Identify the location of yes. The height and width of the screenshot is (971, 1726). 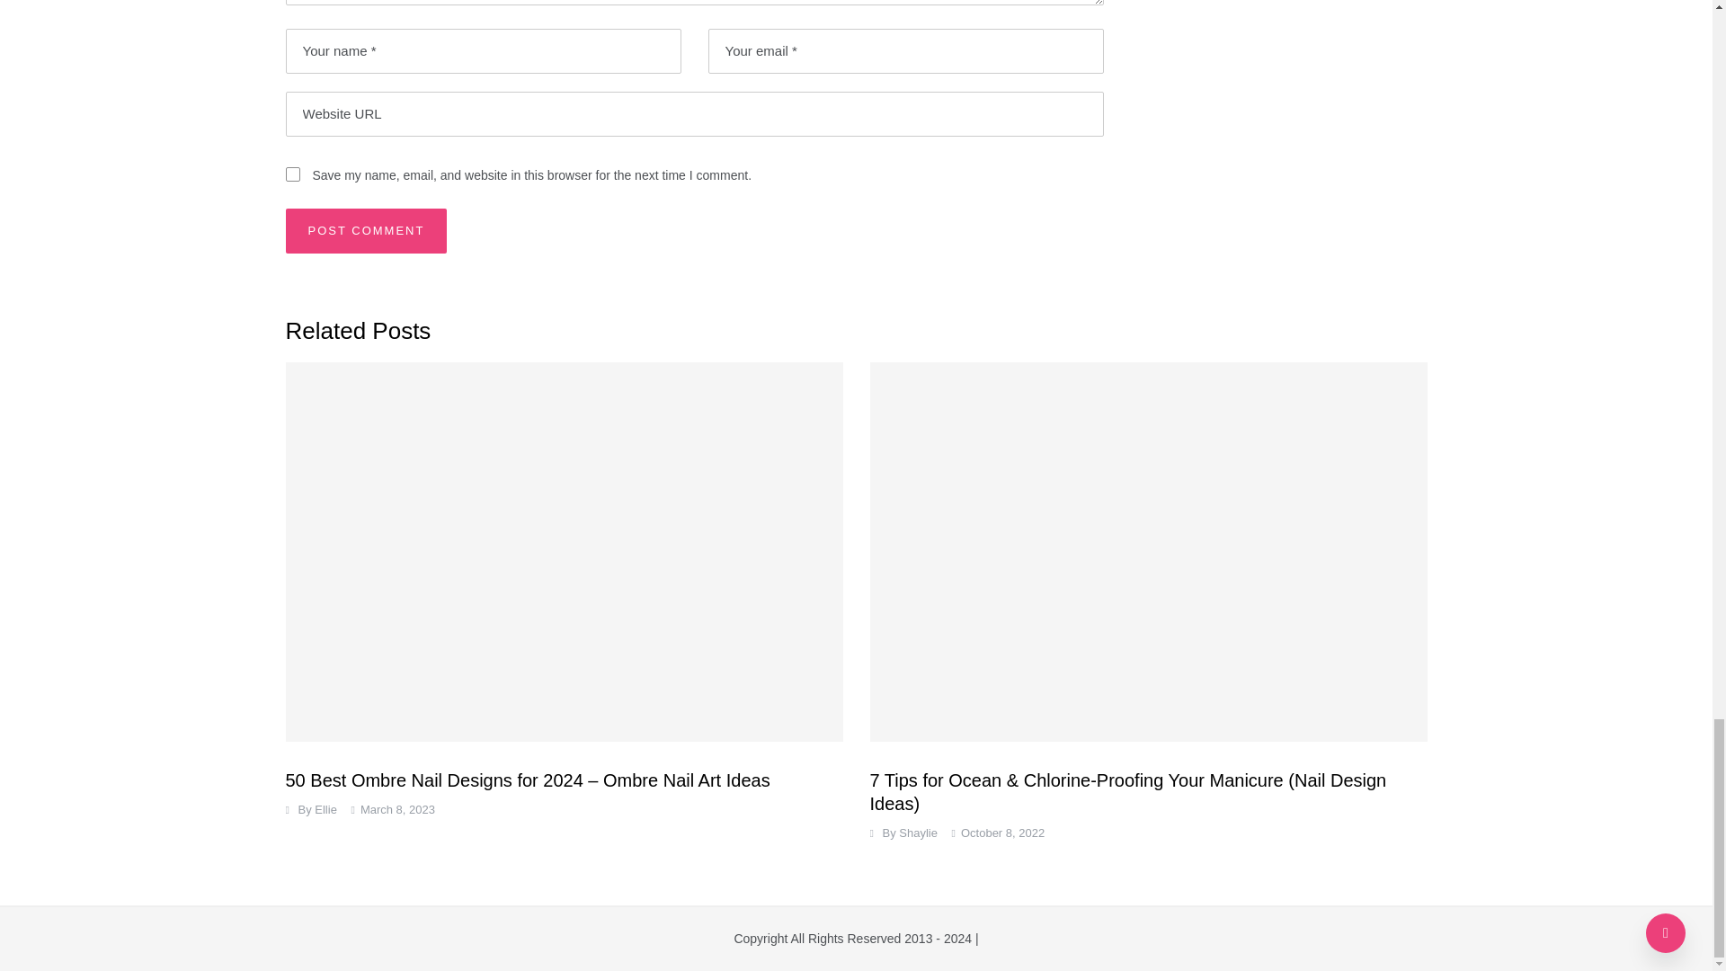
(293, 174).